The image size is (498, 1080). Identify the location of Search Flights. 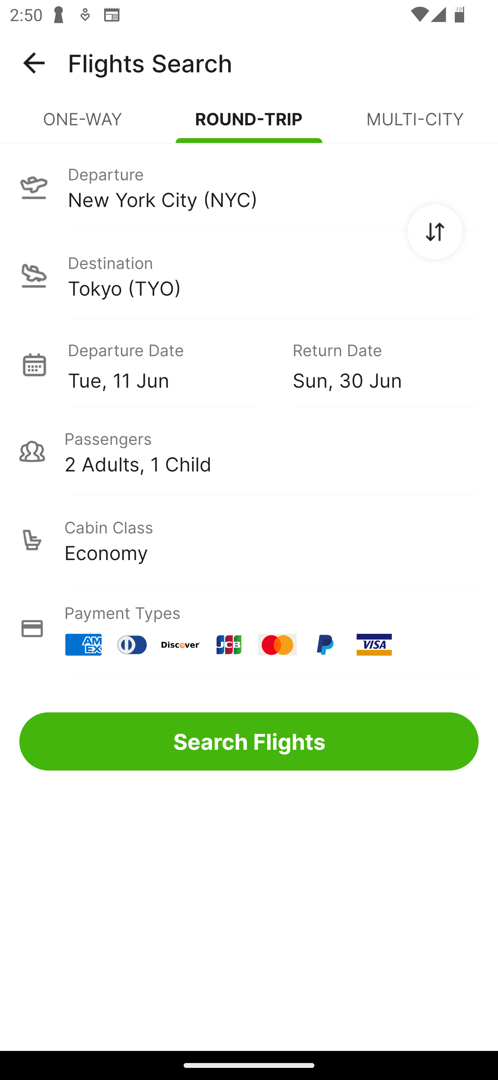
(249, 741).